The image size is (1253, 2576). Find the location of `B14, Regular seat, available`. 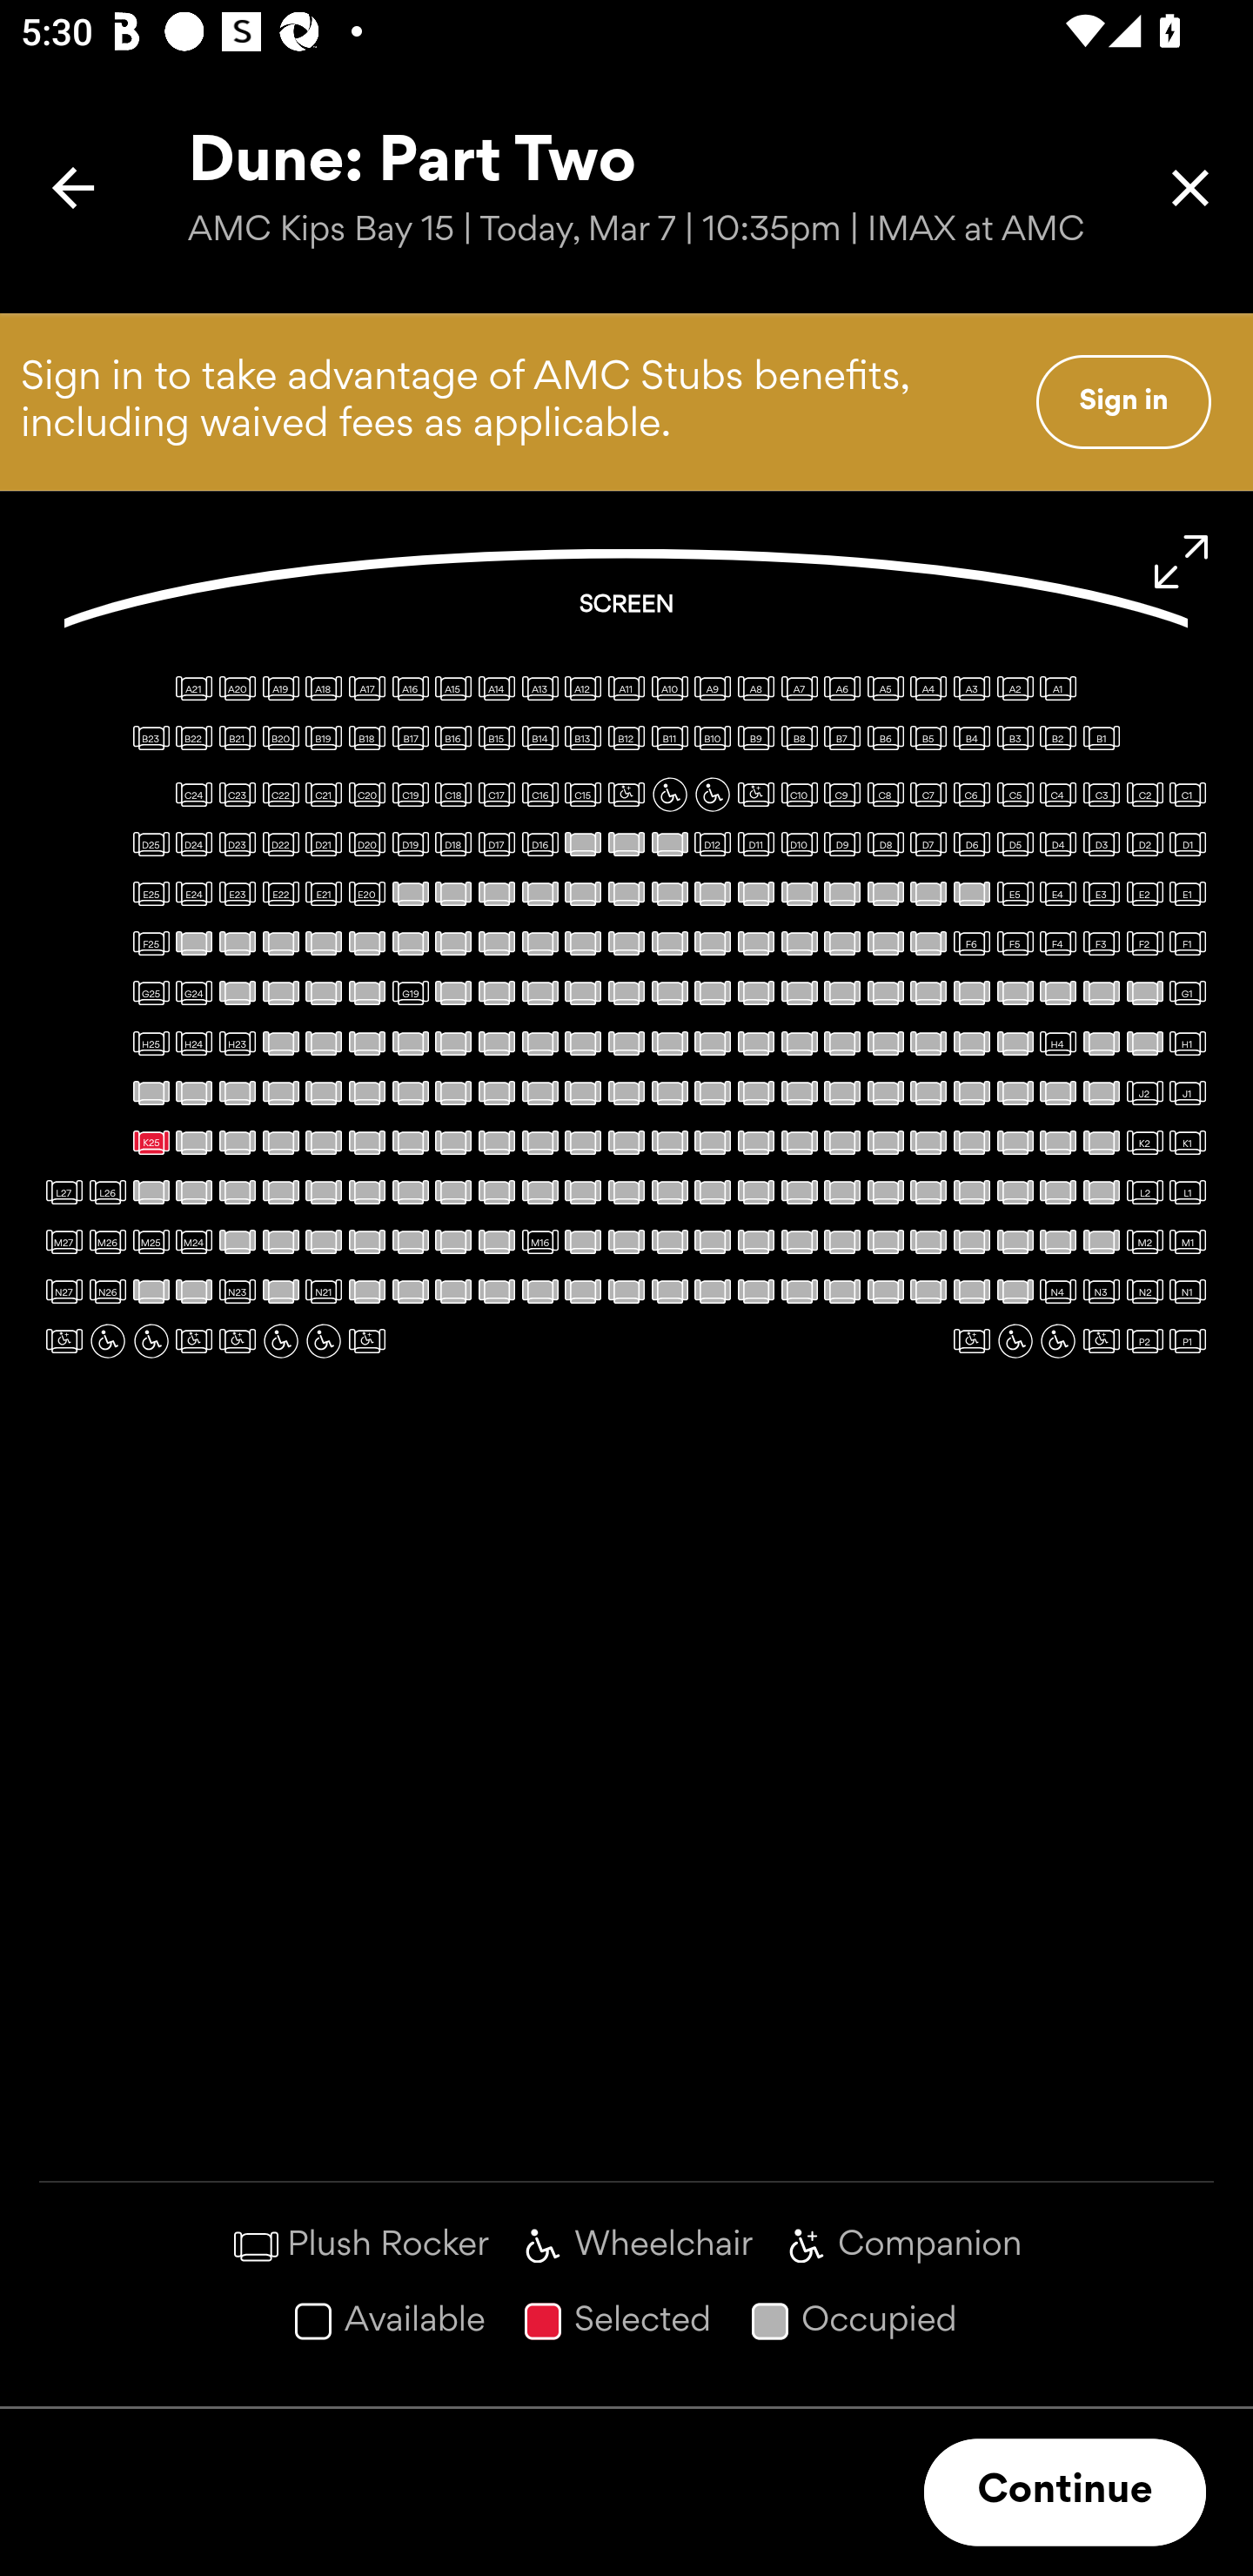

B14, Regular seat, available is located at coordinates (540, 738).